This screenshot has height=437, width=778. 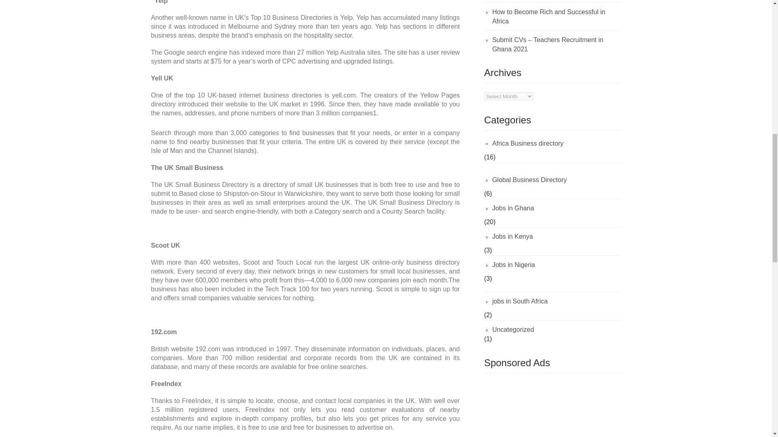 What do you see at coordinates (552, 301) in the screenshot?
I see `jobs in South Africa` at bounding box center [552, 301].